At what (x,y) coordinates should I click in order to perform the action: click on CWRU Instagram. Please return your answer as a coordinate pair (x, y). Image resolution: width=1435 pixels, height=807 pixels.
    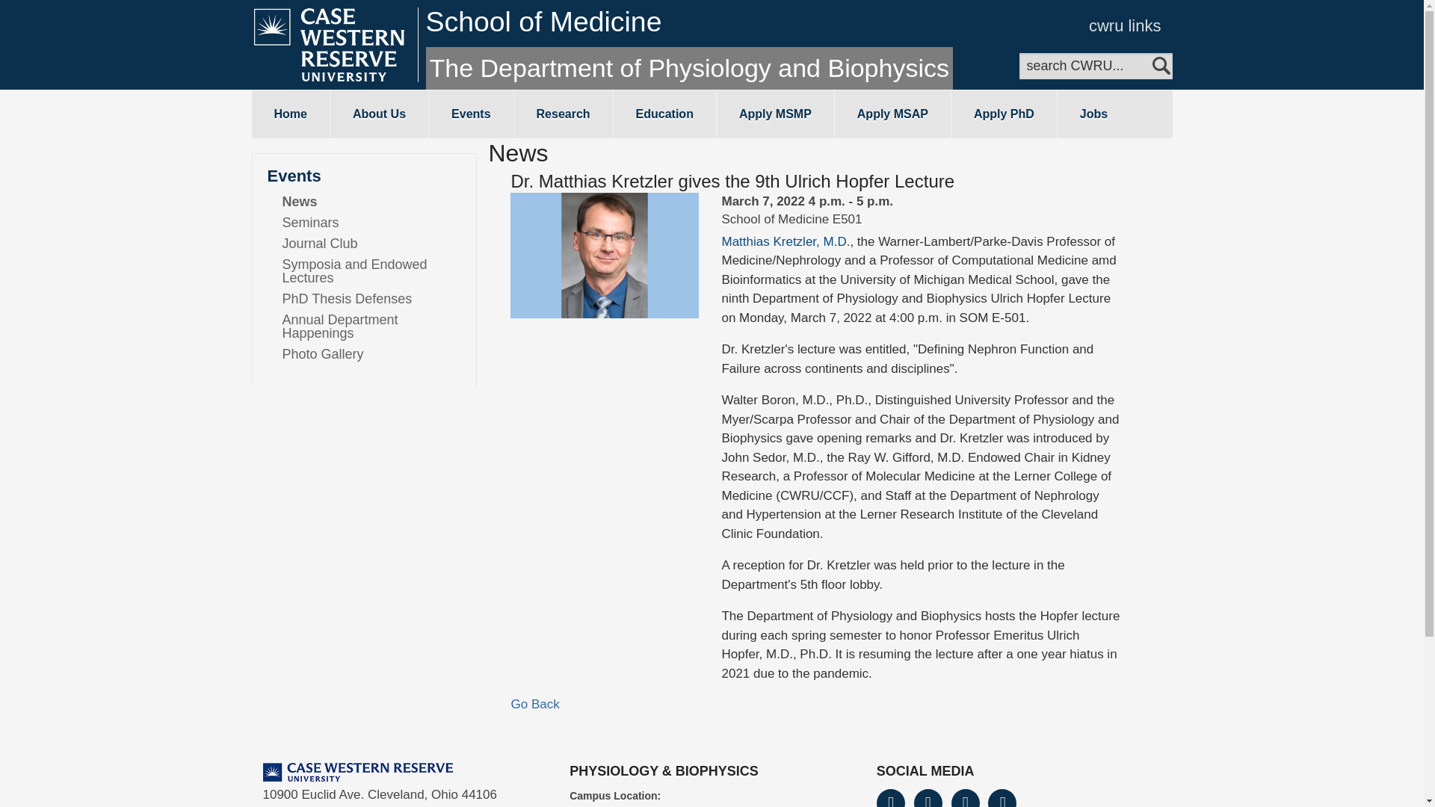
    Looking at the image, I should click on (966, 798).